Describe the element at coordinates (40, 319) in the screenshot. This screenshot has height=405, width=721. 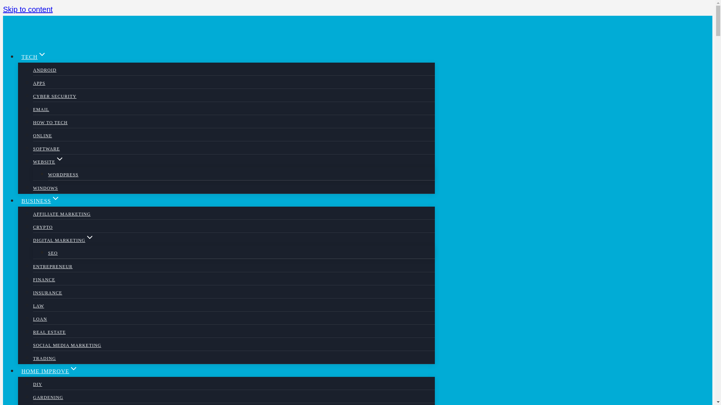
I see `LOAN` at that location.